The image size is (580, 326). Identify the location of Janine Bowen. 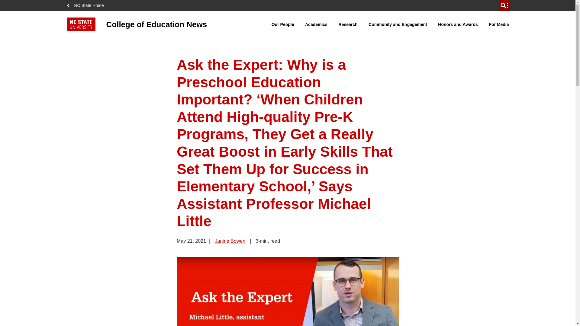
(230, 241).